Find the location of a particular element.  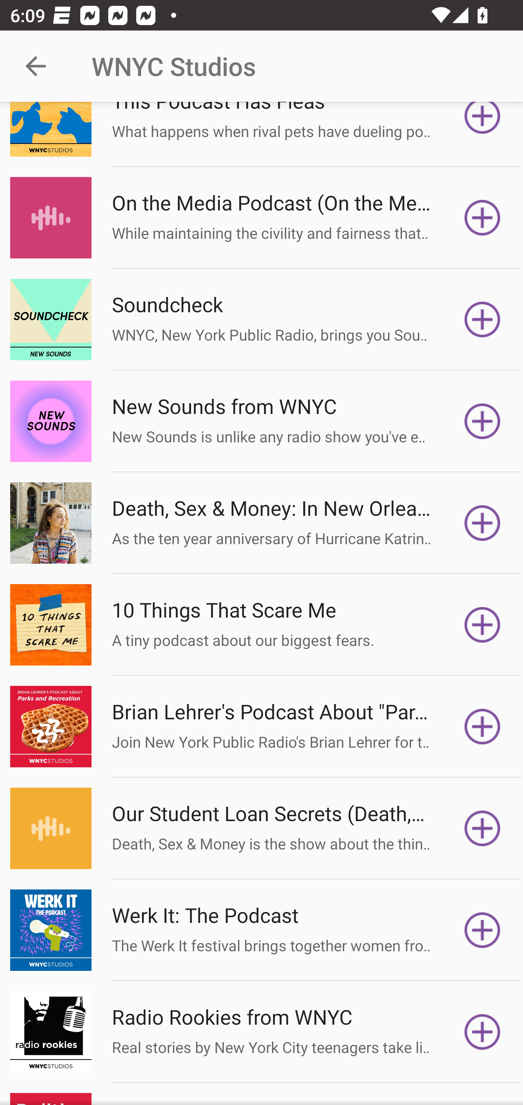

Subscribe is located at coordinates (482, 523).